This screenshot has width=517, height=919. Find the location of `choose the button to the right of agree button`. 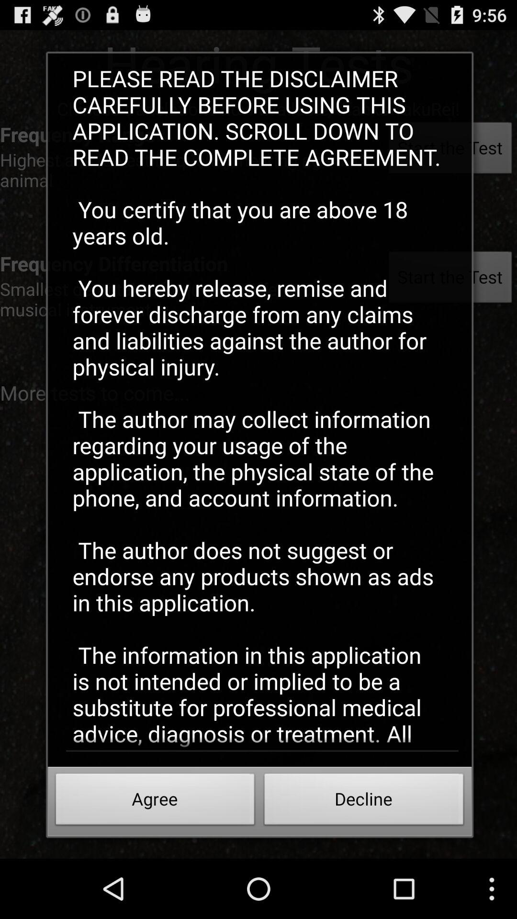

choose the button to the right of agree button is located at coordinates (364, 802).